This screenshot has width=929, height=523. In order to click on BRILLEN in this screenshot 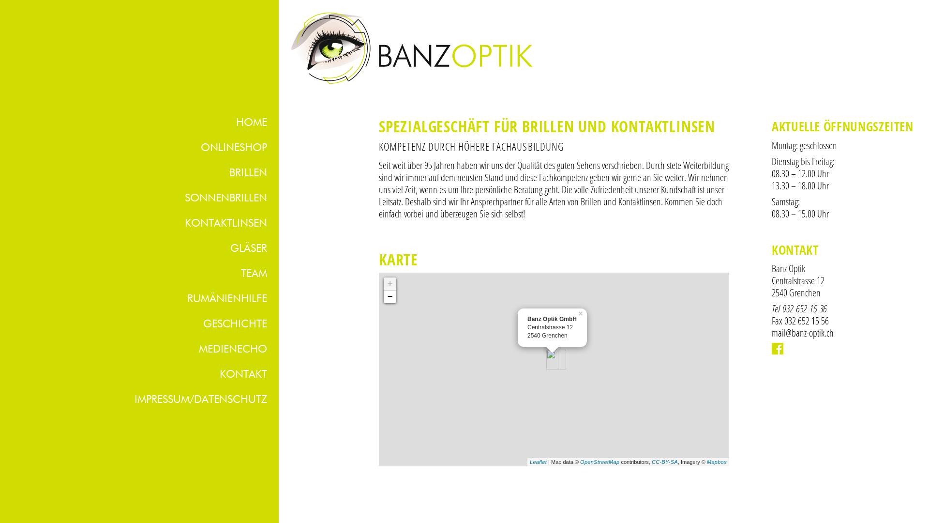, I will do `click(144, 173)`.